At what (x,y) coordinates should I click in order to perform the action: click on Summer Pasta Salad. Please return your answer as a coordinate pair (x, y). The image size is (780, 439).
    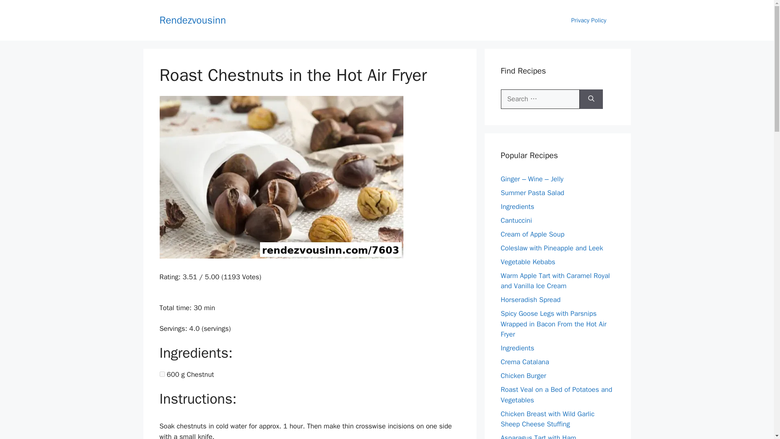
    Looking at the image, I should click on (532, 193).